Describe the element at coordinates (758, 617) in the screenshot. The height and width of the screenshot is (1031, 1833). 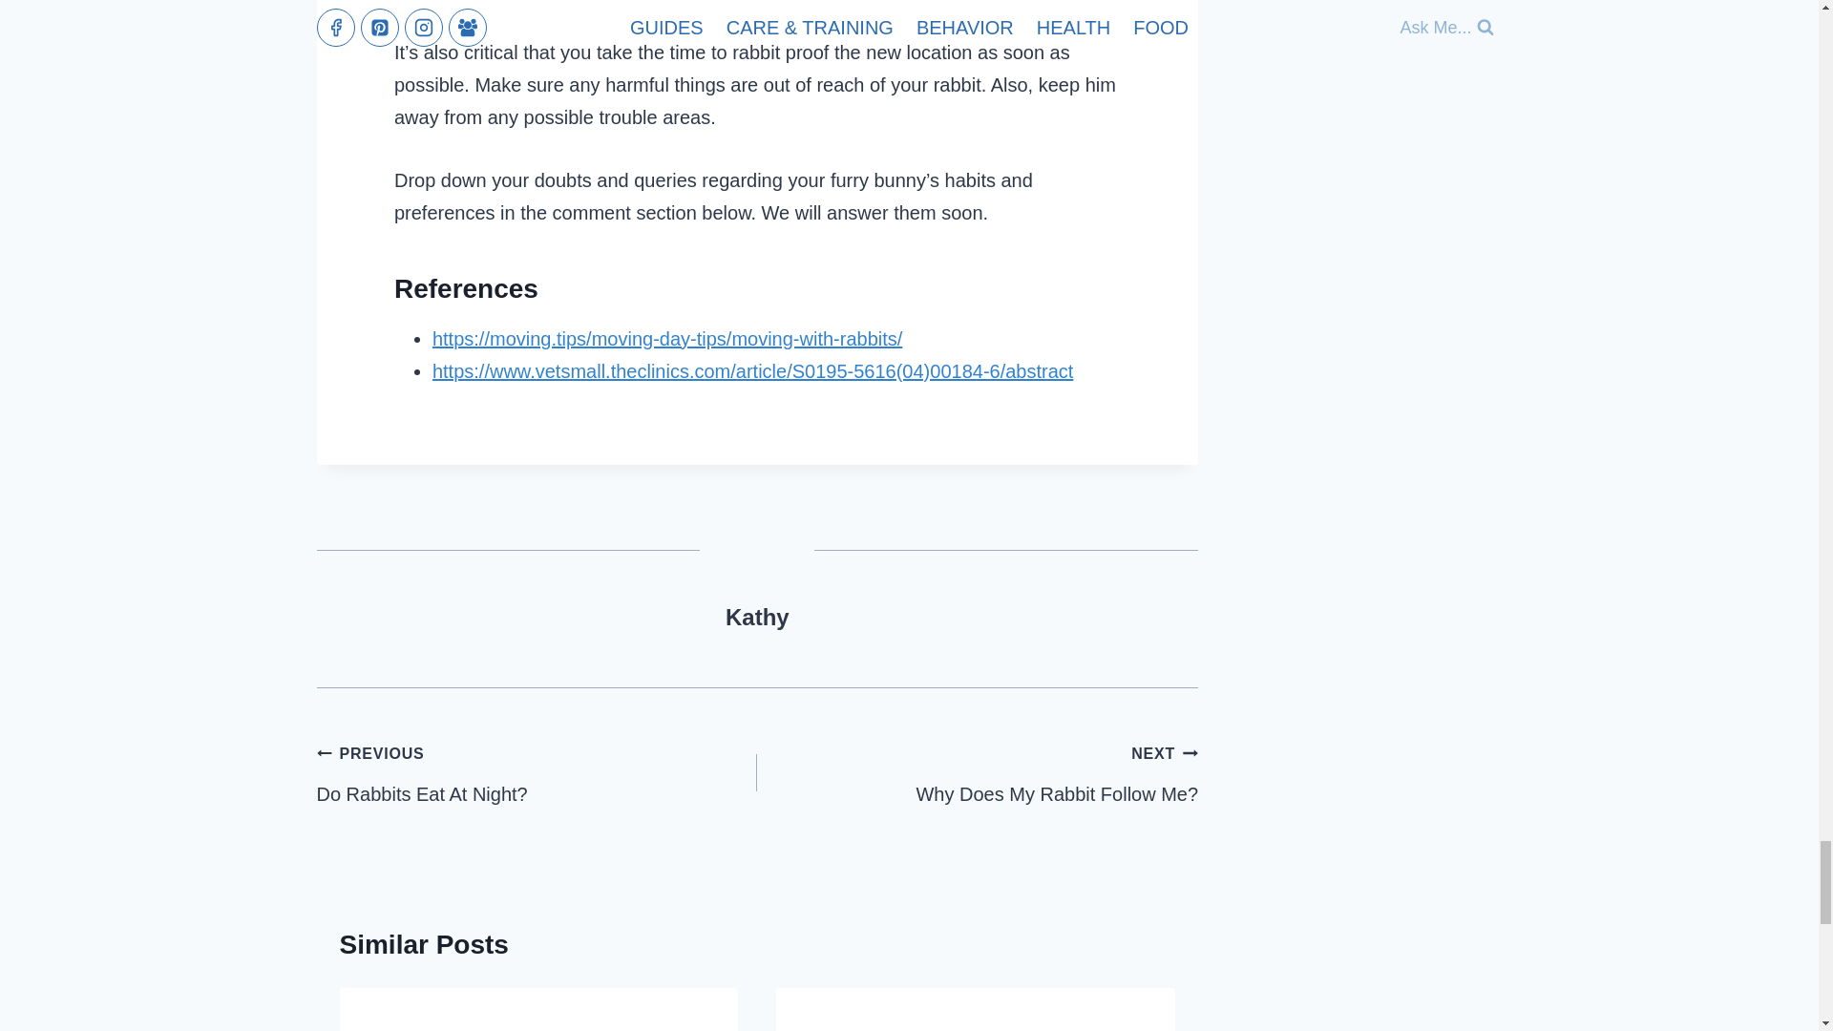
I see `Posts by Kathy` at that location.